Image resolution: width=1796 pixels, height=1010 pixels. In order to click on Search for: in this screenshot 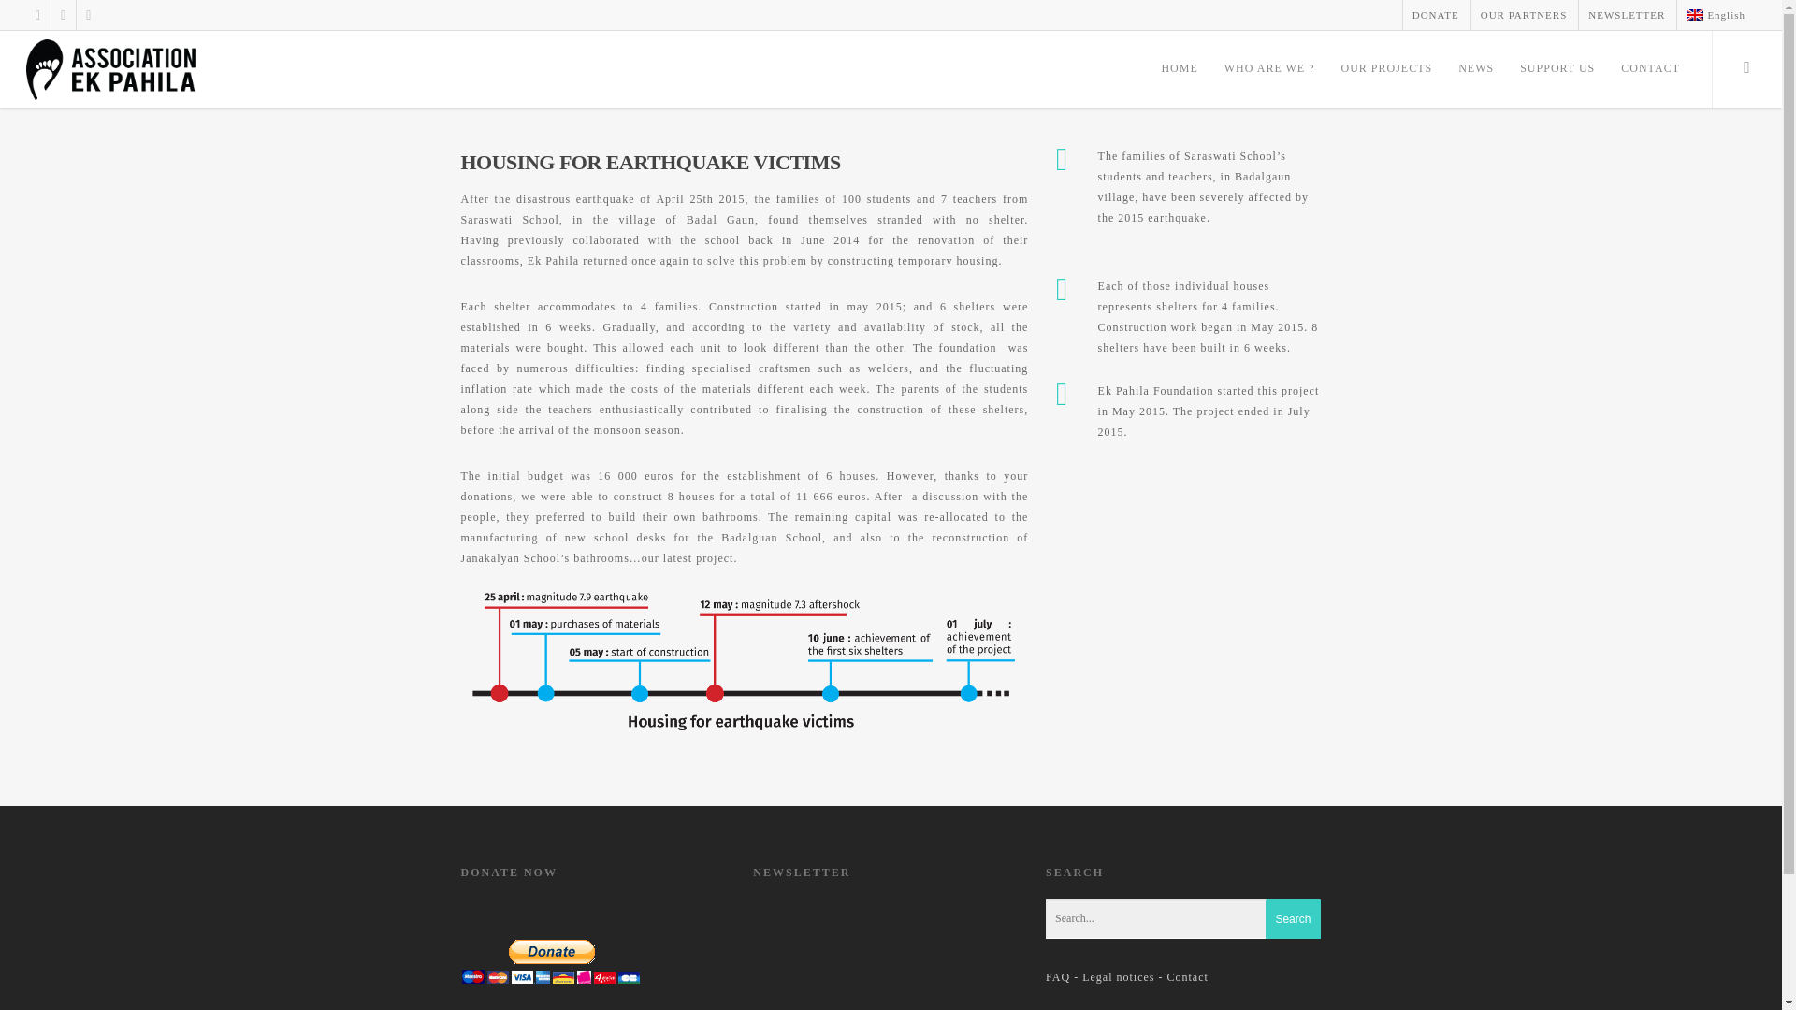, I will do `click(1182, 918)`.